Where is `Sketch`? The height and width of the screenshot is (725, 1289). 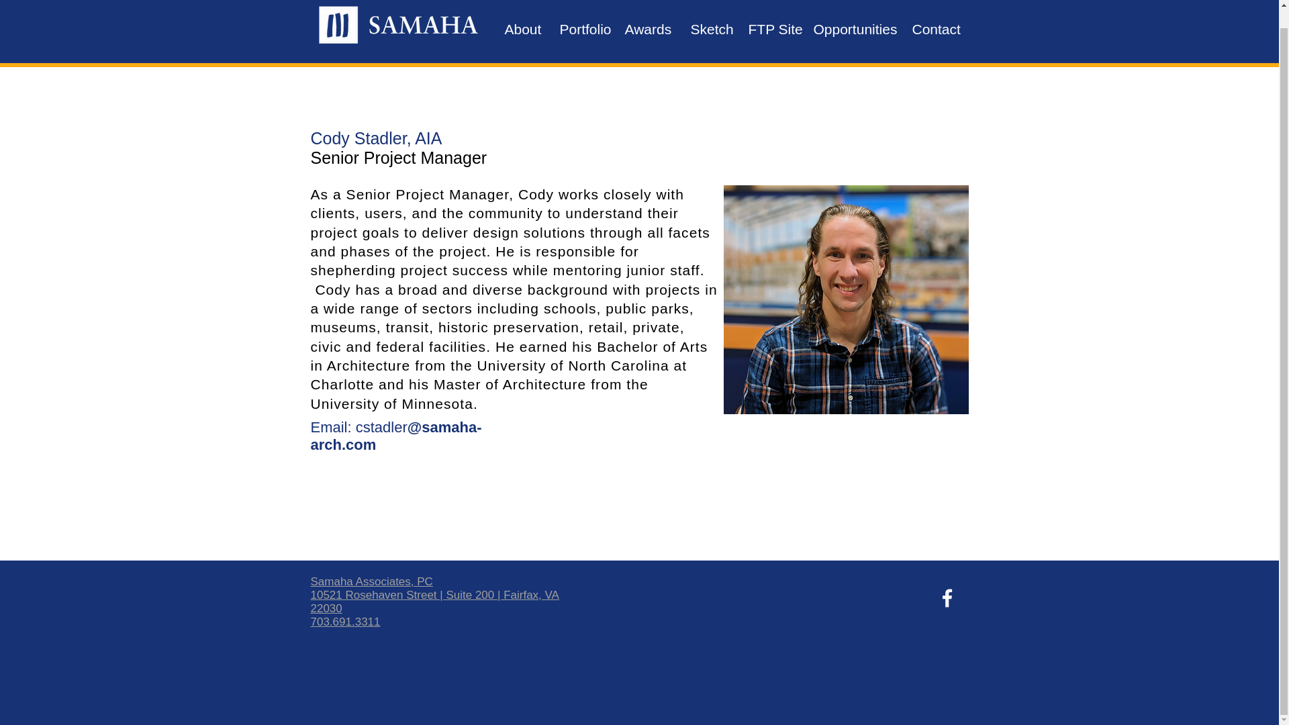
Sketch is located at coordinates (709, 30).